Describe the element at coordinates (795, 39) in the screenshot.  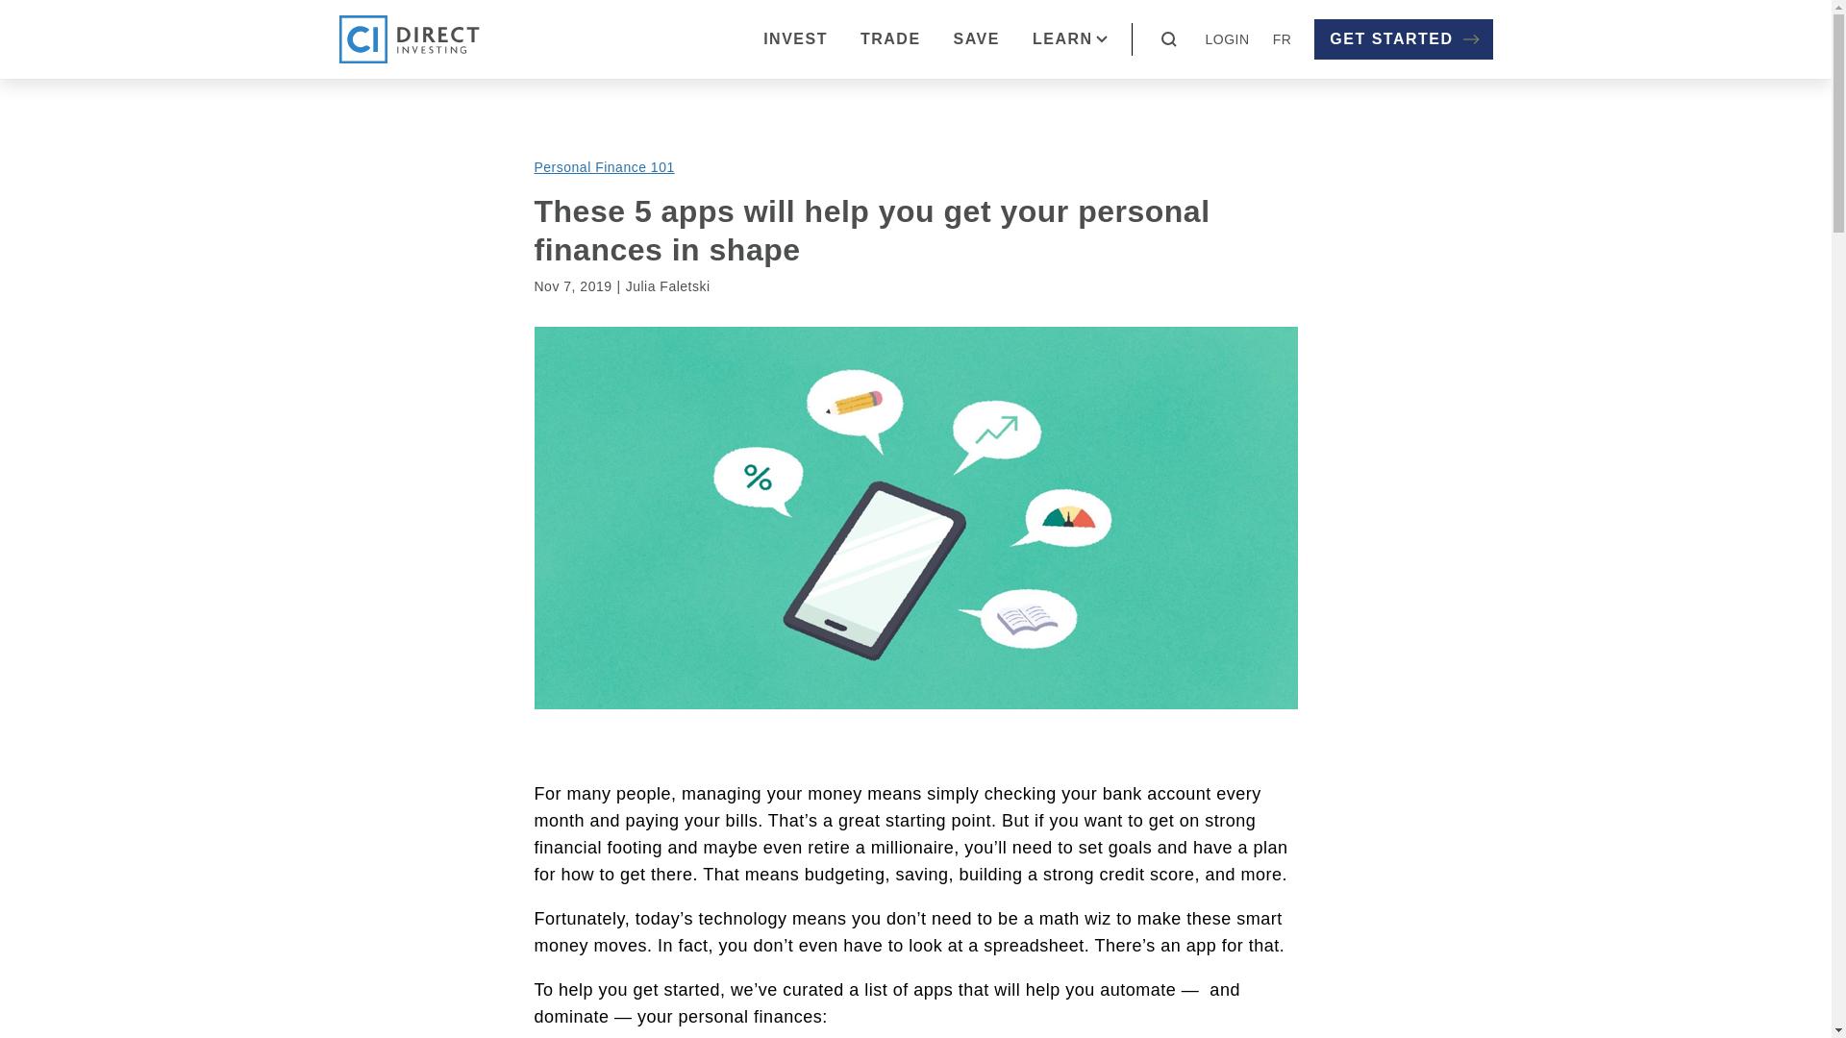
I see `INVEST` at that location.